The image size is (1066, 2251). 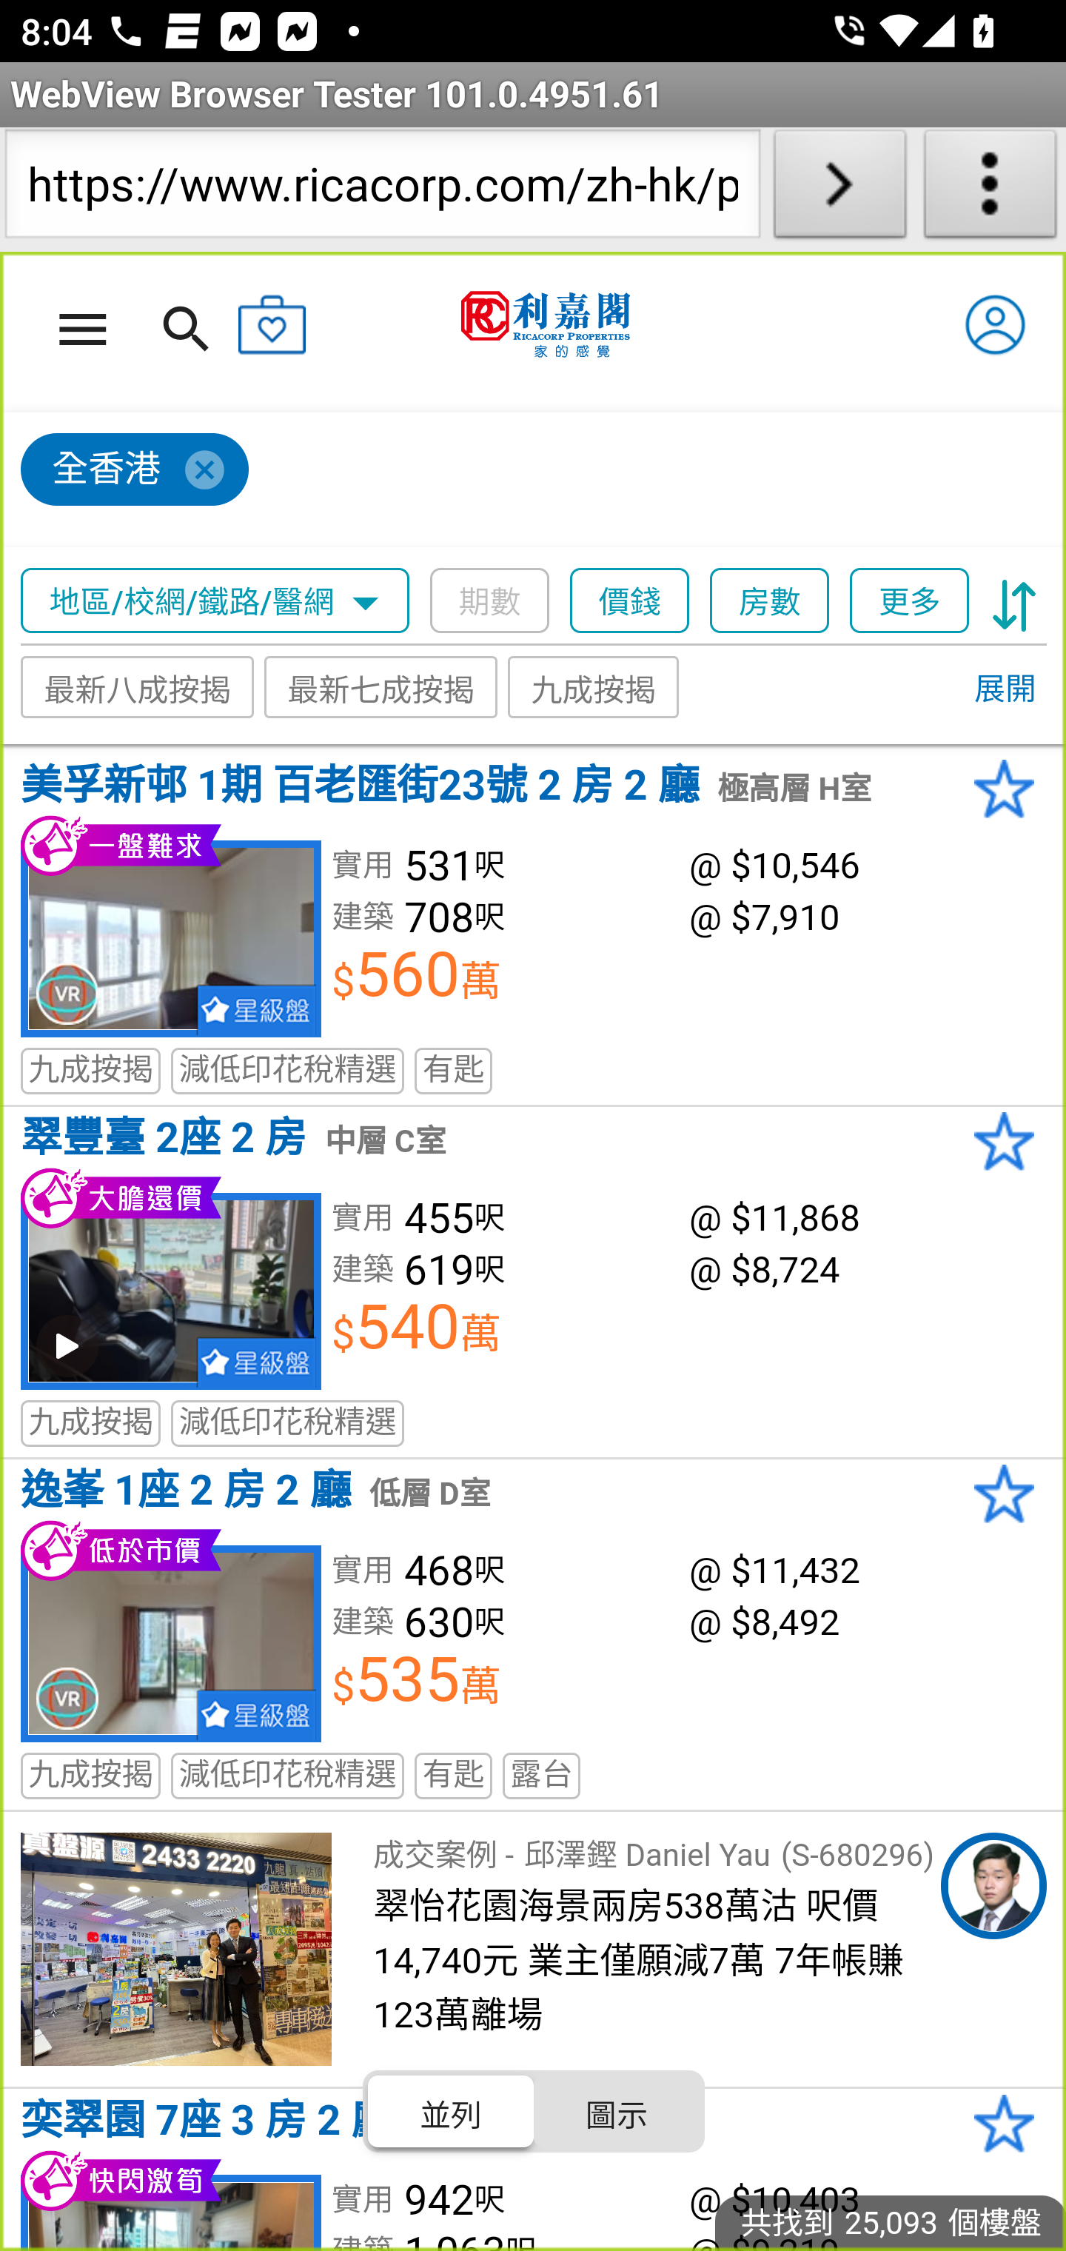 I want to click on 最新八成按揭, so click(x=138, y=687).